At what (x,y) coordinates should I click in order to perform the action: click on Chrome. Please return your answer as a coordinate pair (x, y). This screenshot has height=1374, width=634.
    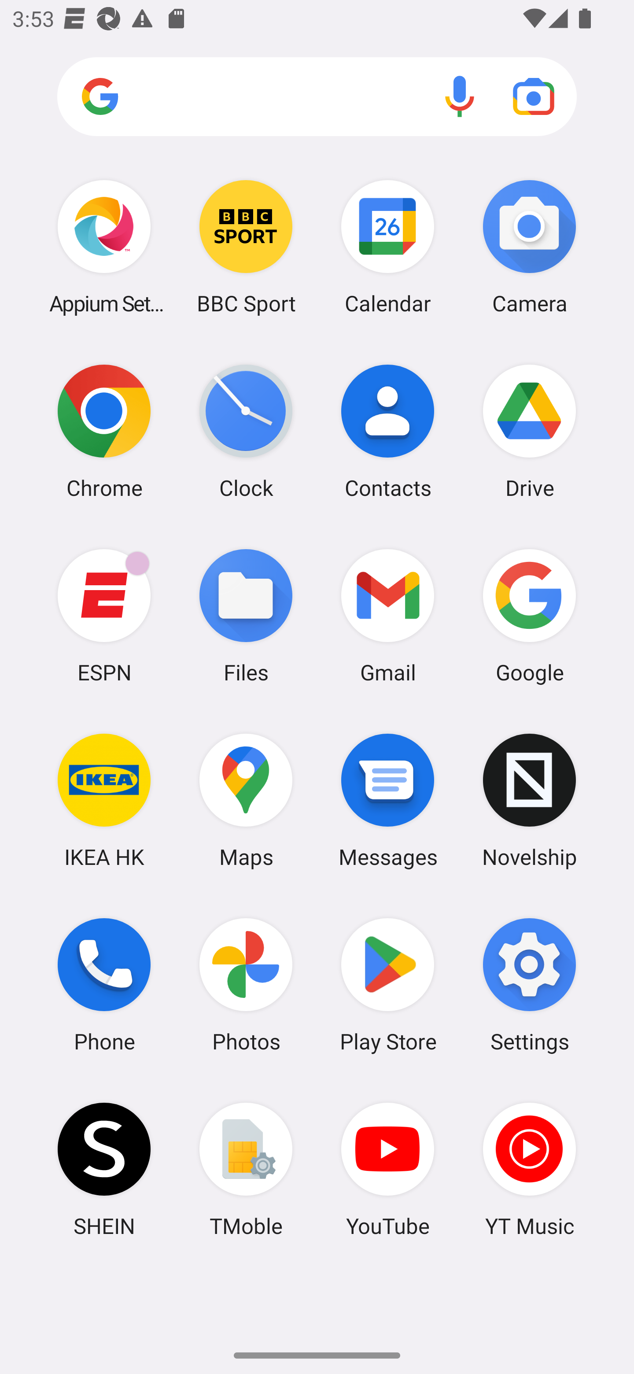
    Looking at the image, I should click on (104, 431).